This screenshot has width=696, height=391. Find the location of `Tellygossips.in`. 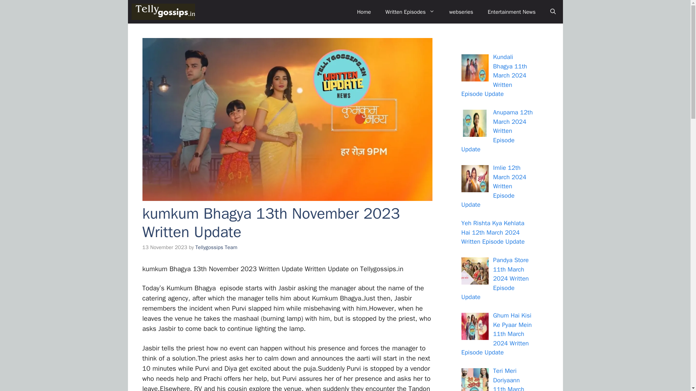

Tellygossips.in is located at coordinates (163, 12).